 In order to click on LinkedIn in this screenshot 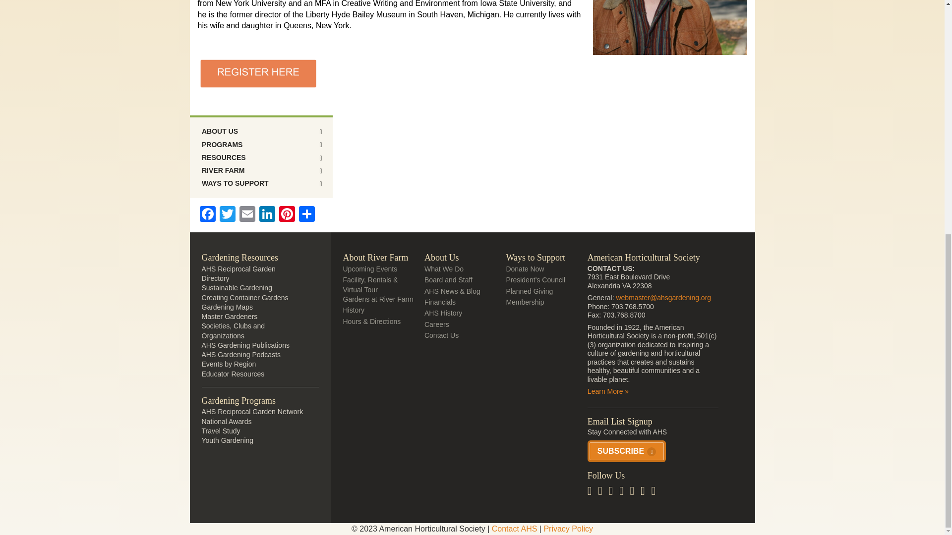, I will do `click(267, 215)`.